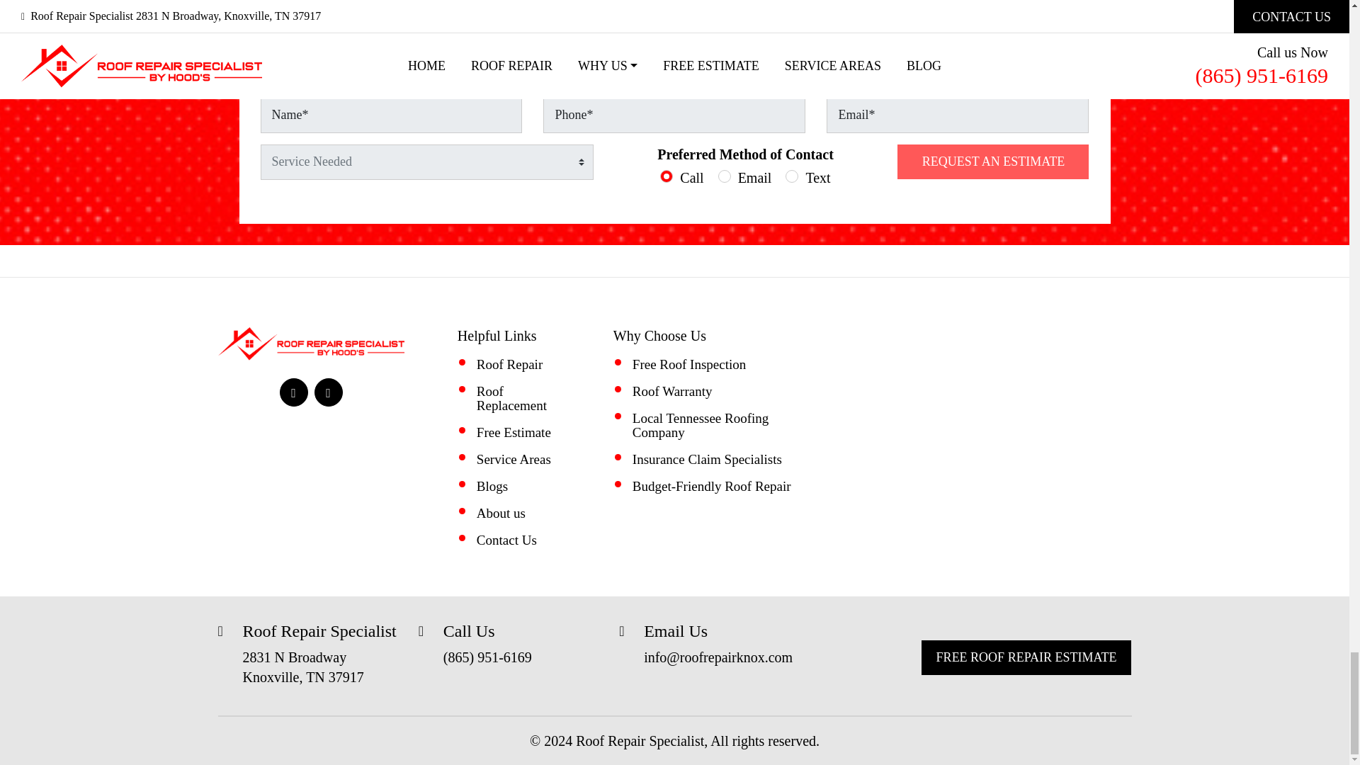 The image size is (1360, 765). I want to click on Local Tennessee Roofing Company, so click(701, 425).